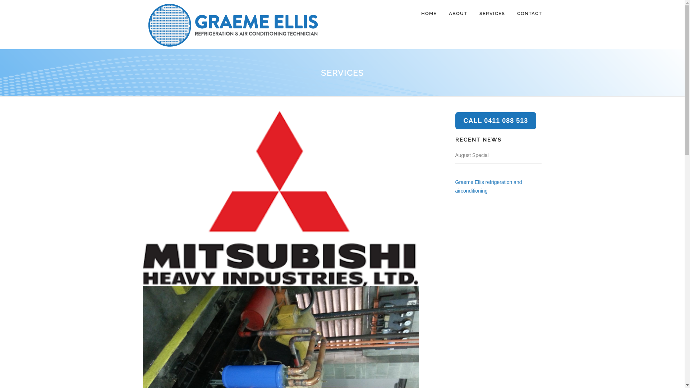 This screenshot has width=690, height=388. What do you see at coordinates (458, 14) in the screenshot?
I see `ABOUT` at bounding box center [458, 14].